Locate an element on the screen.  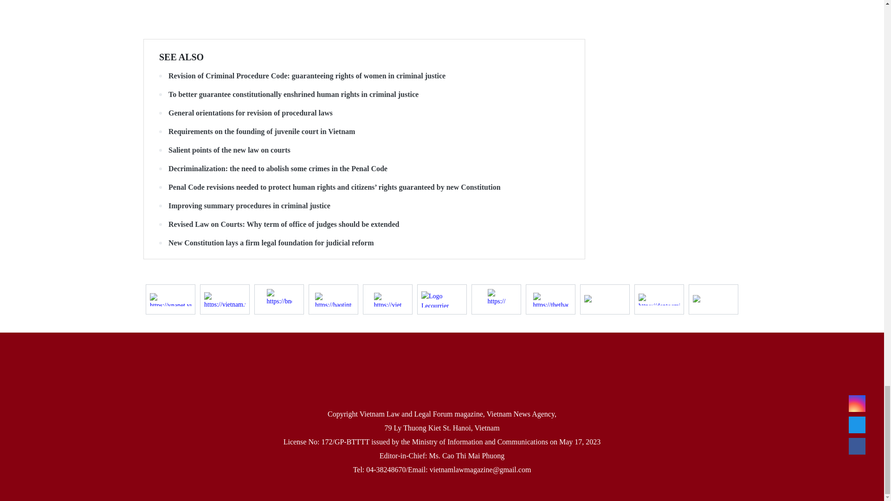
SEE ALSO is located at coordinates (181, 57).